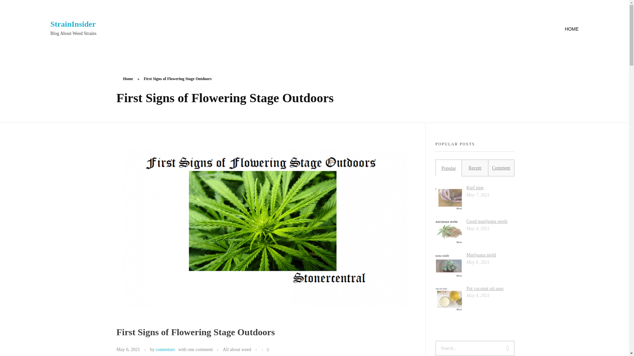 Image resolution: width=634 pixels, height=356 pixels. Describe the element at coordinates (128, 79) in the screenshot. I see `Home` at that location.